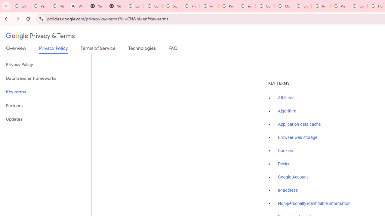 The image size is (385, 216). Describe the element at coordinates (115, 6) in the screenshot. I see `New Tab` at that location.